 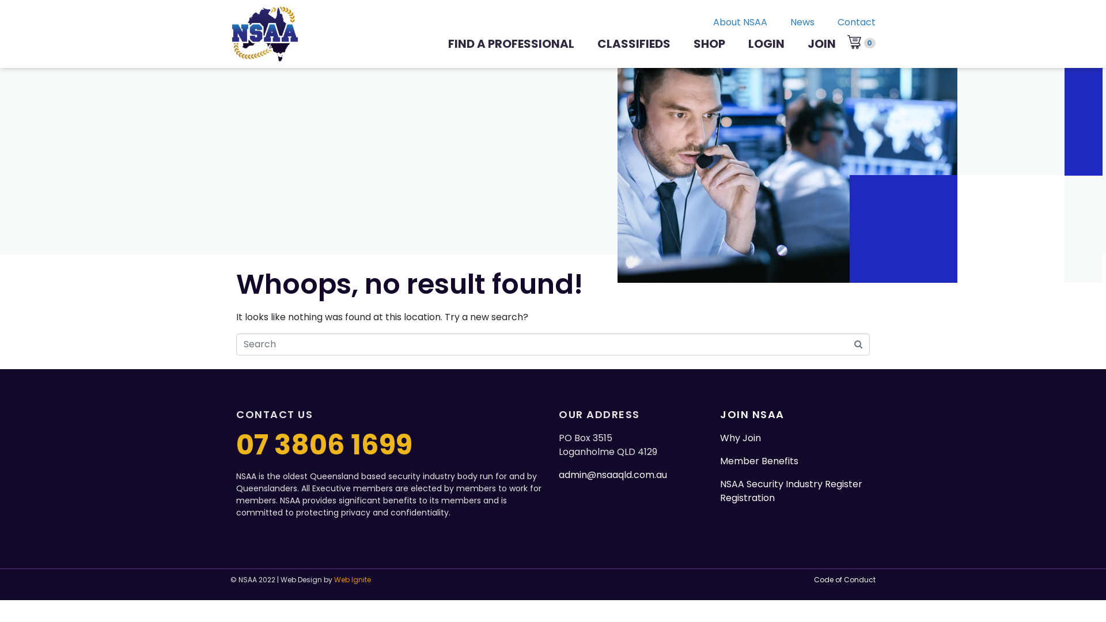 What do you see at coordinates (766, 44) in the screenshot?
I see `LOGIN` at bounding box center [766, 44].